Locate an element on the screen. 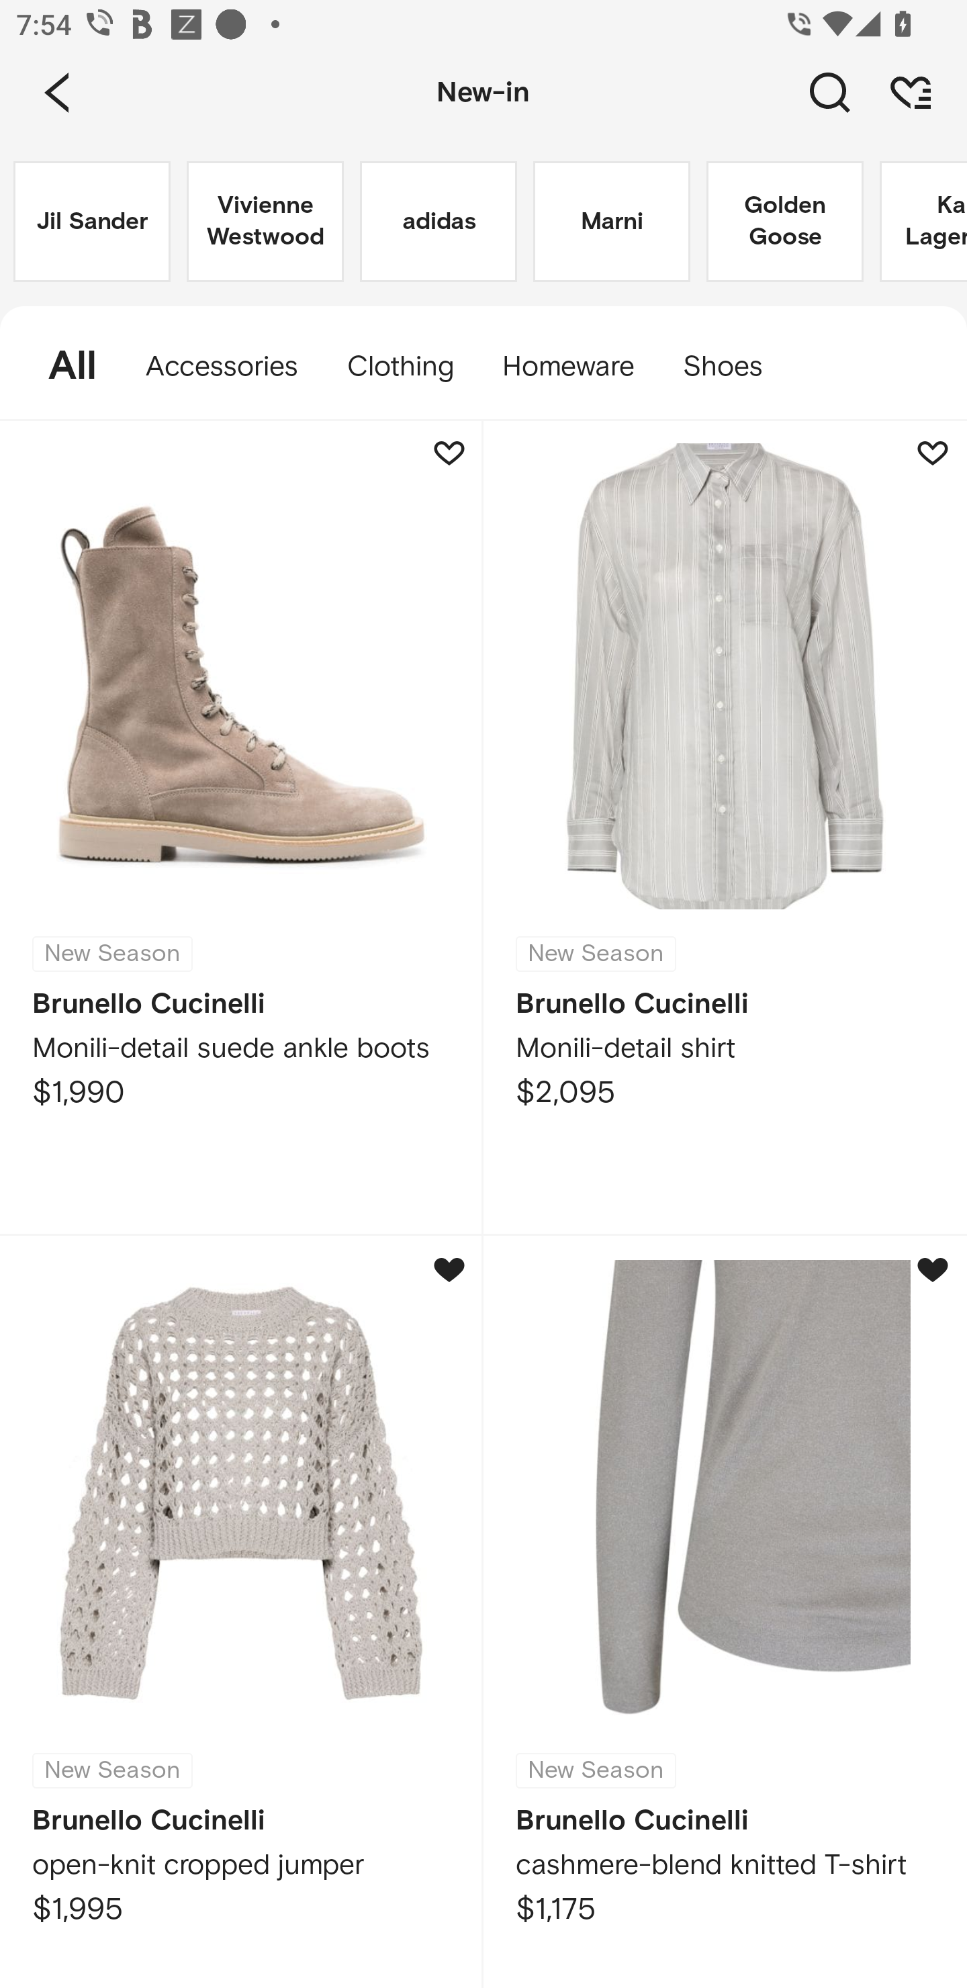  Shoes is located at coordinates (735, 367).